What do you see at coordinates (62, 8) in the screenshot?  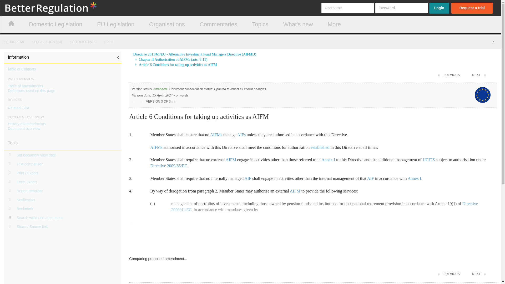 I see `Home` at bounding box center [62, 8].